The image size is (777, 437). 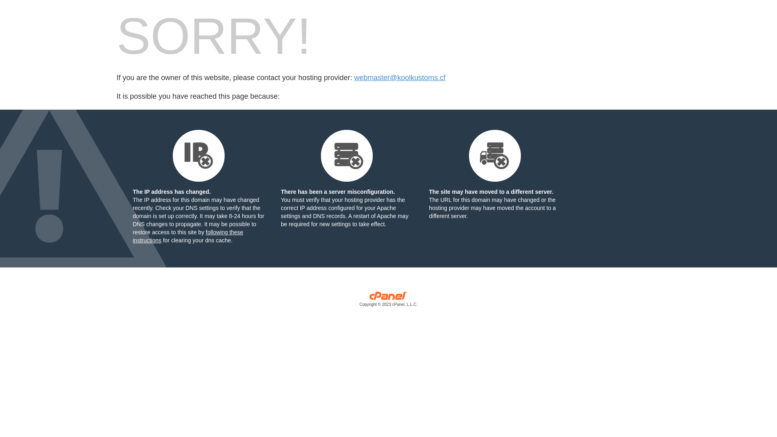 What do you see at coordinates (188, 236) in the screenshot?
I see `following these instructions` at bounding box center [188, 236].